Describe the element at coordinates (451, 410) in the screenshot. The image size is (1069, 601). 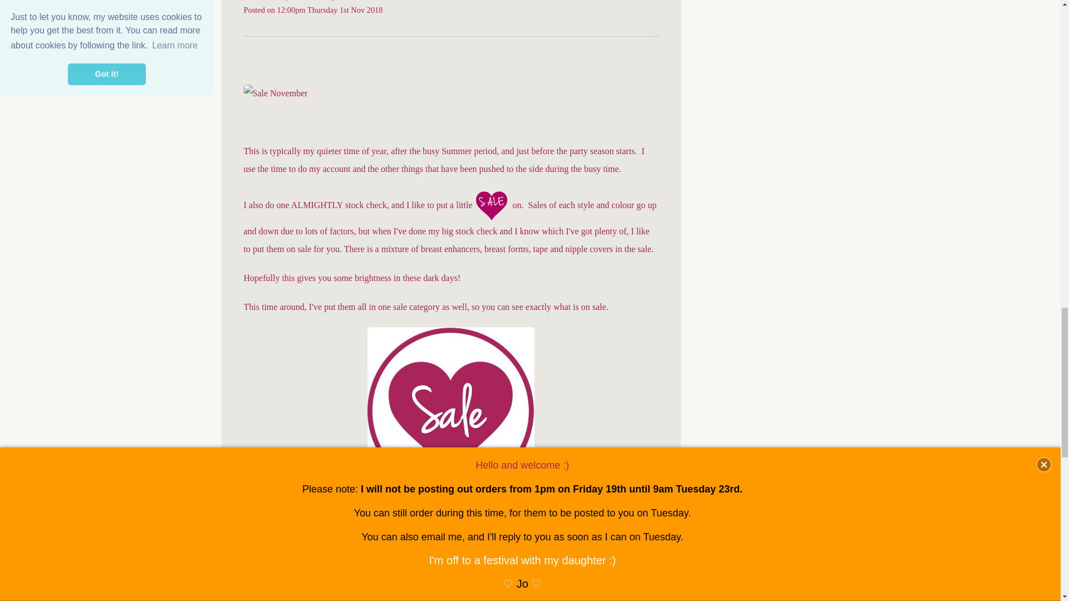
I see `Sale` at that location.